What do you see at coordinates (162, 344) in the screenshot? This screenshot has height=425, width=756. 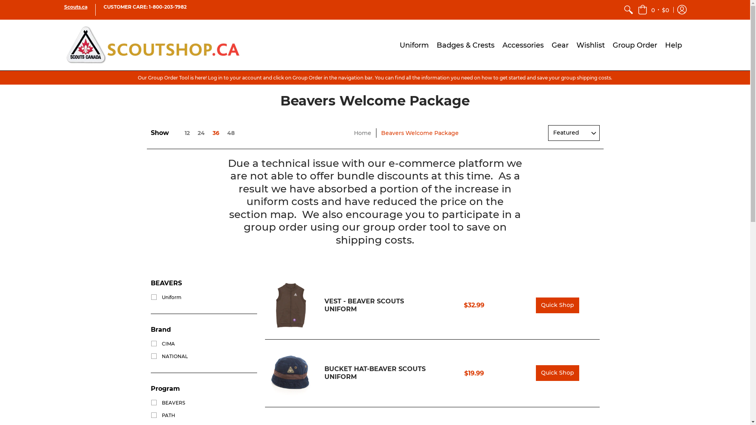 I see `CIMA` at bounding box center [162, 344].